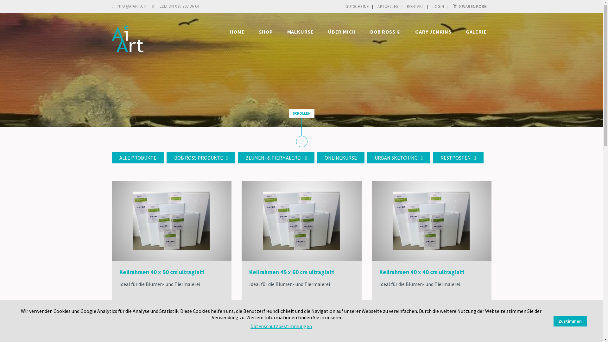 This screenshot has width=608, height=342. Describe the element at coordinates (476, 32) in the screenshot. I see `GALERIE` at that location.